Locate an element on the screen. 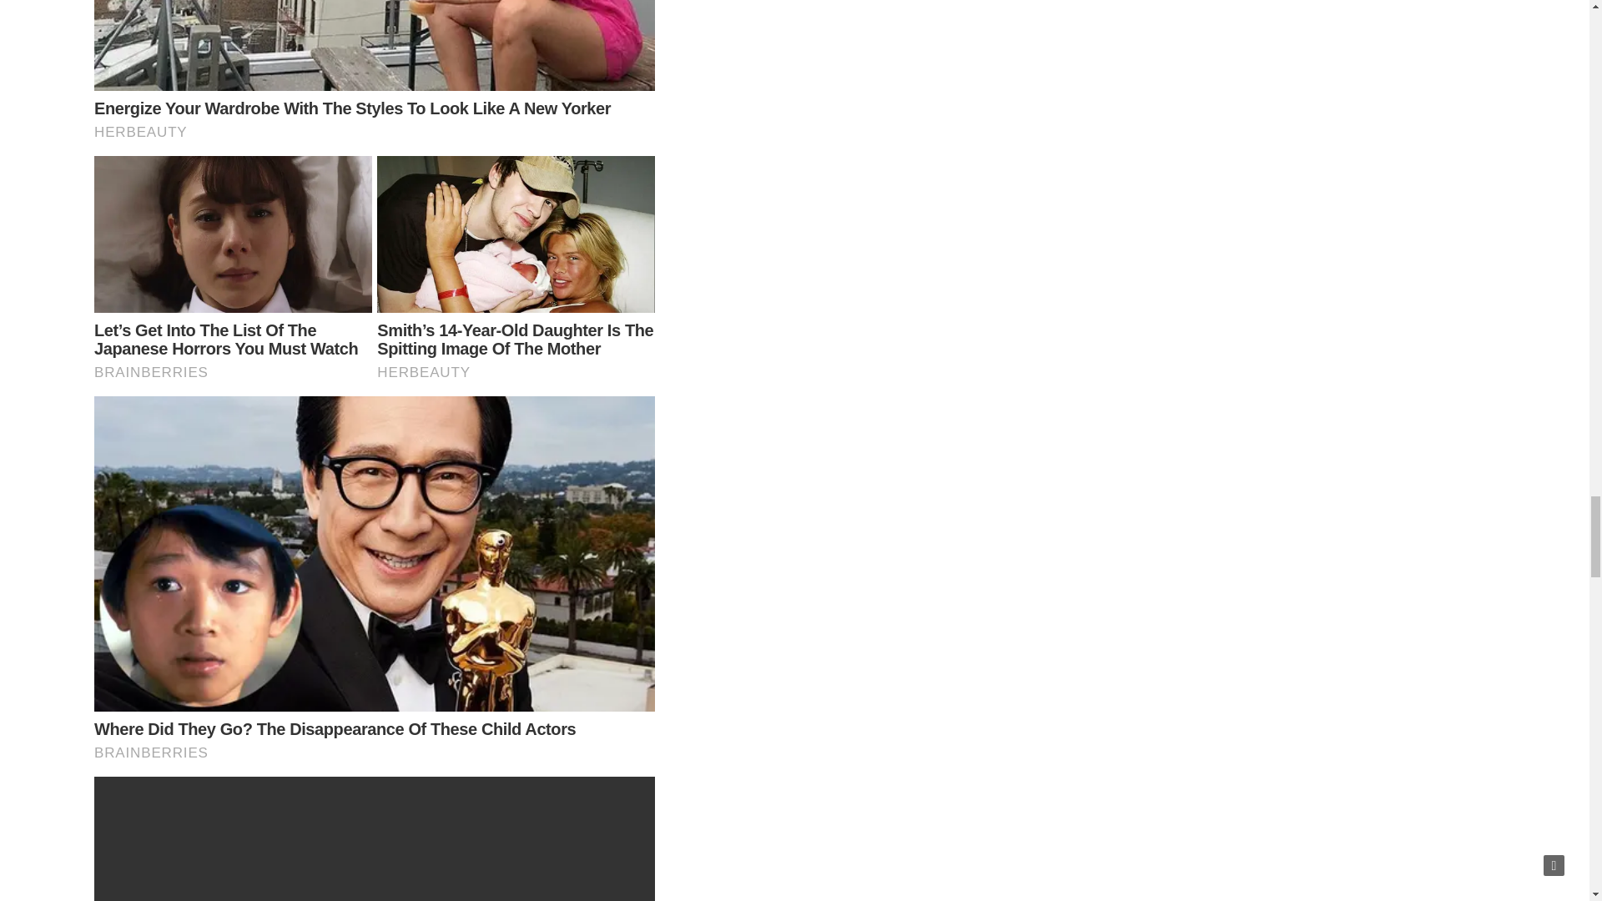  Where Did They Go? The Disappearance Of These Child Actors is located at coordinates (335, 728).